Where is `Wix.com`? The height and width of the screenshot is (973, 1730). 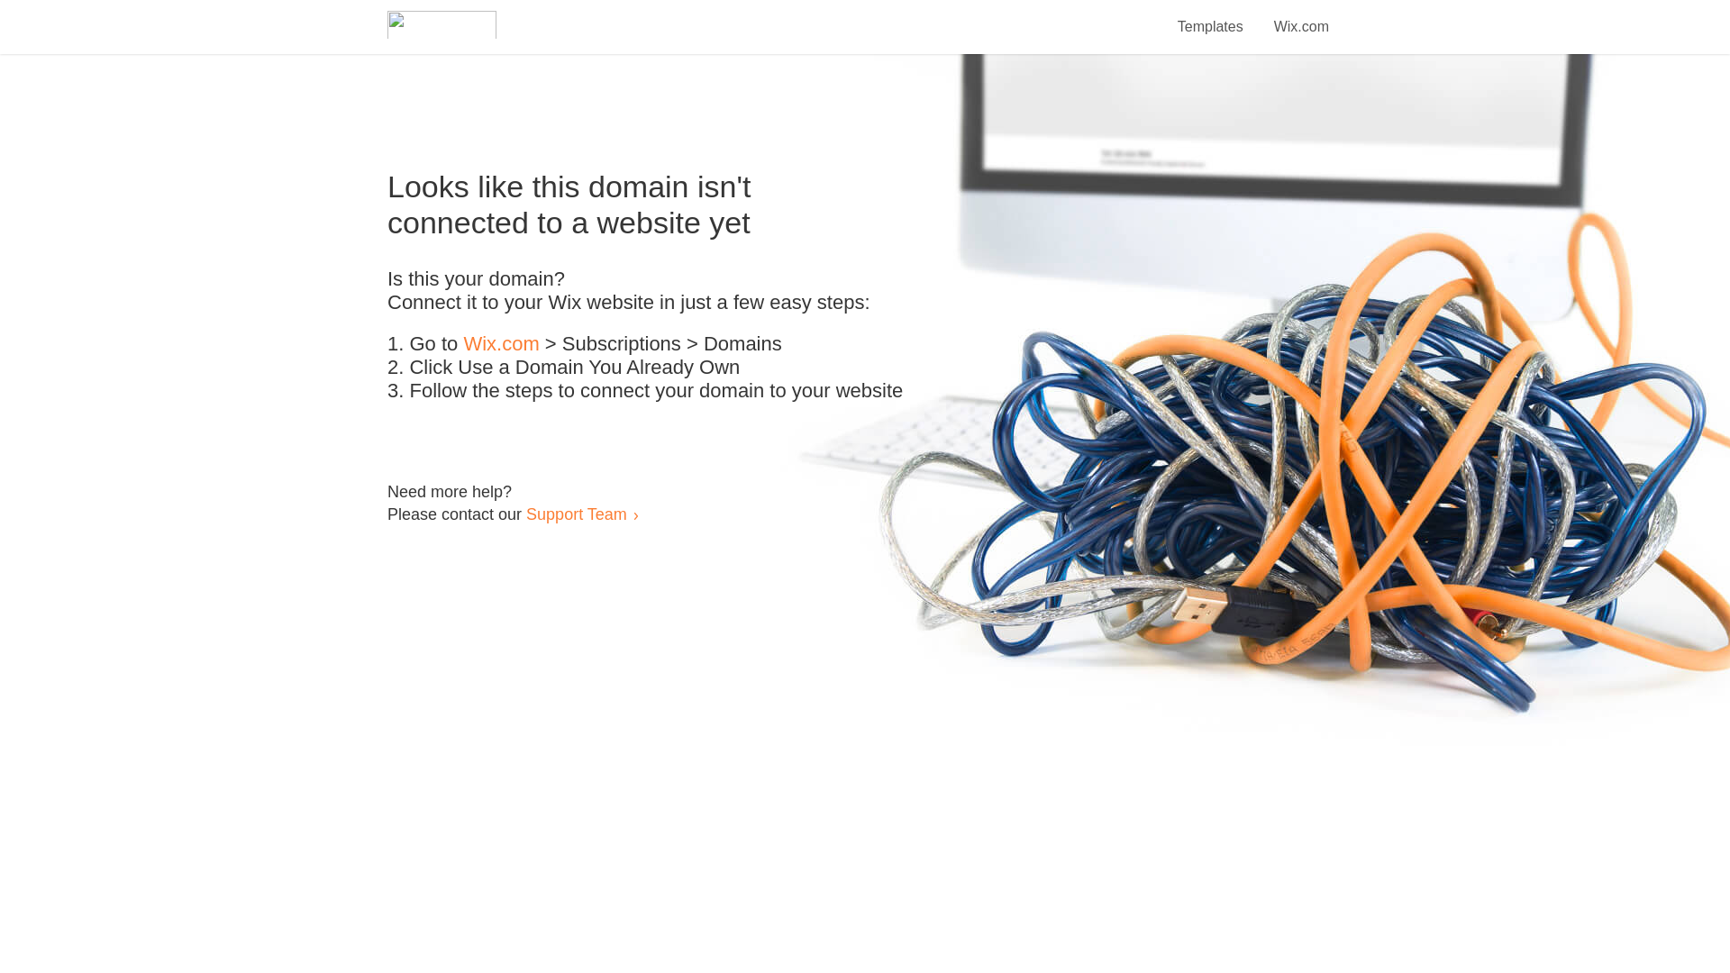 Wix.com is located at coordinates (1301, 16).